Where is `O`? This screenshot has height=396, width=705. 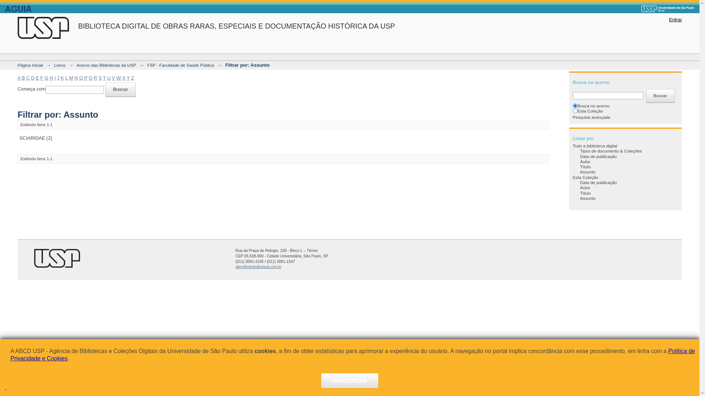 O is located at coordinates (81, 78).